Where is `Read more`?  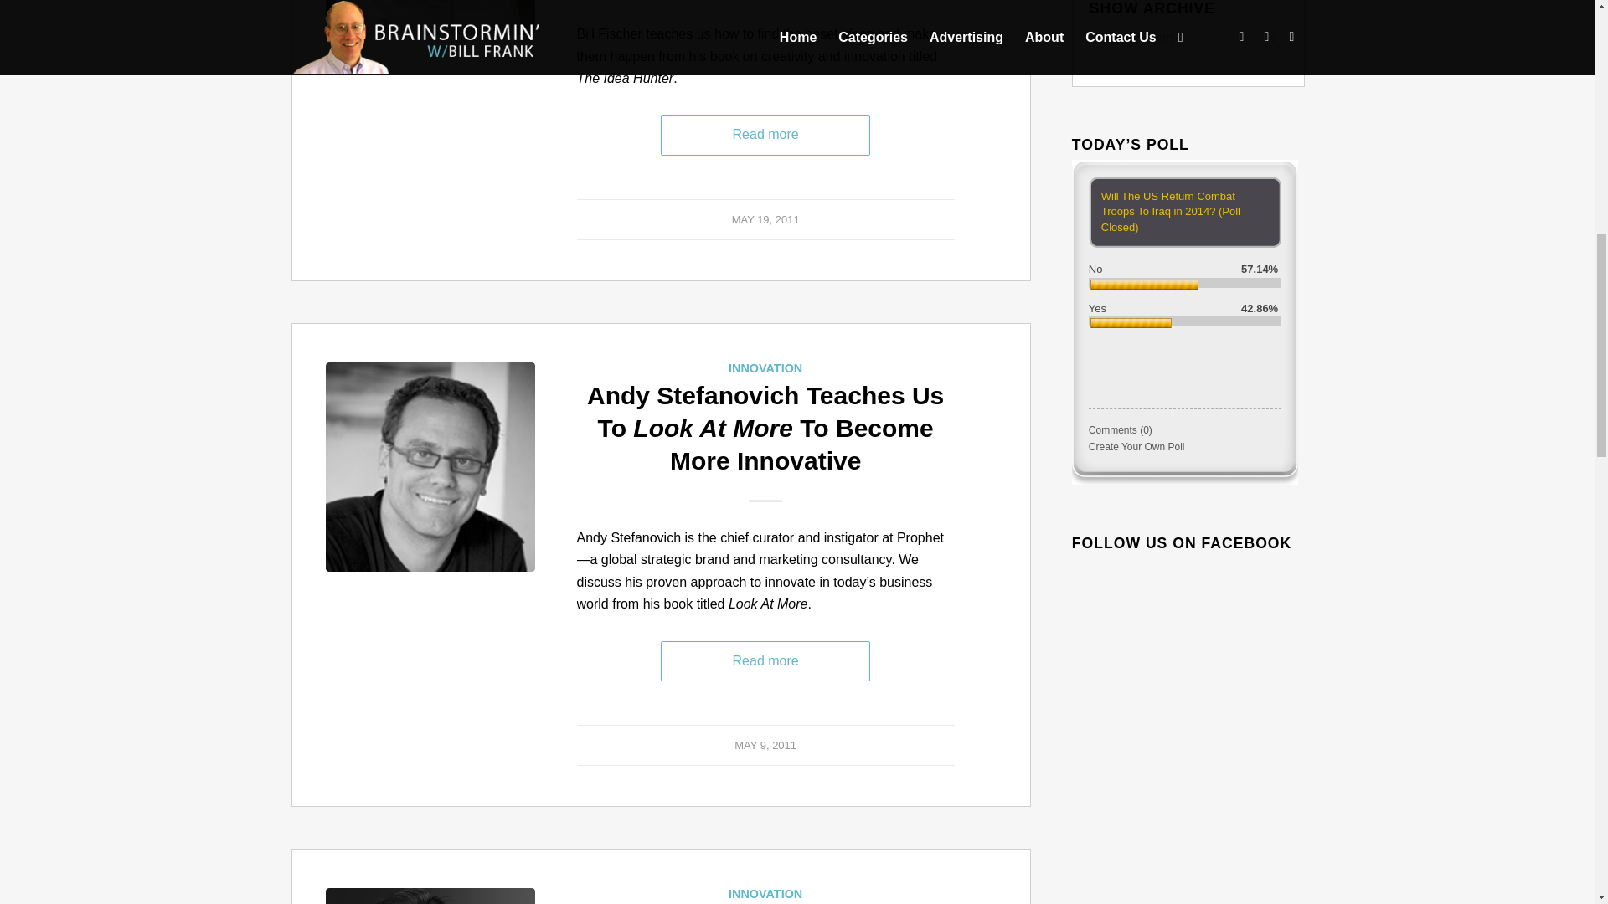 Read more is located at coordinates (765, 661).